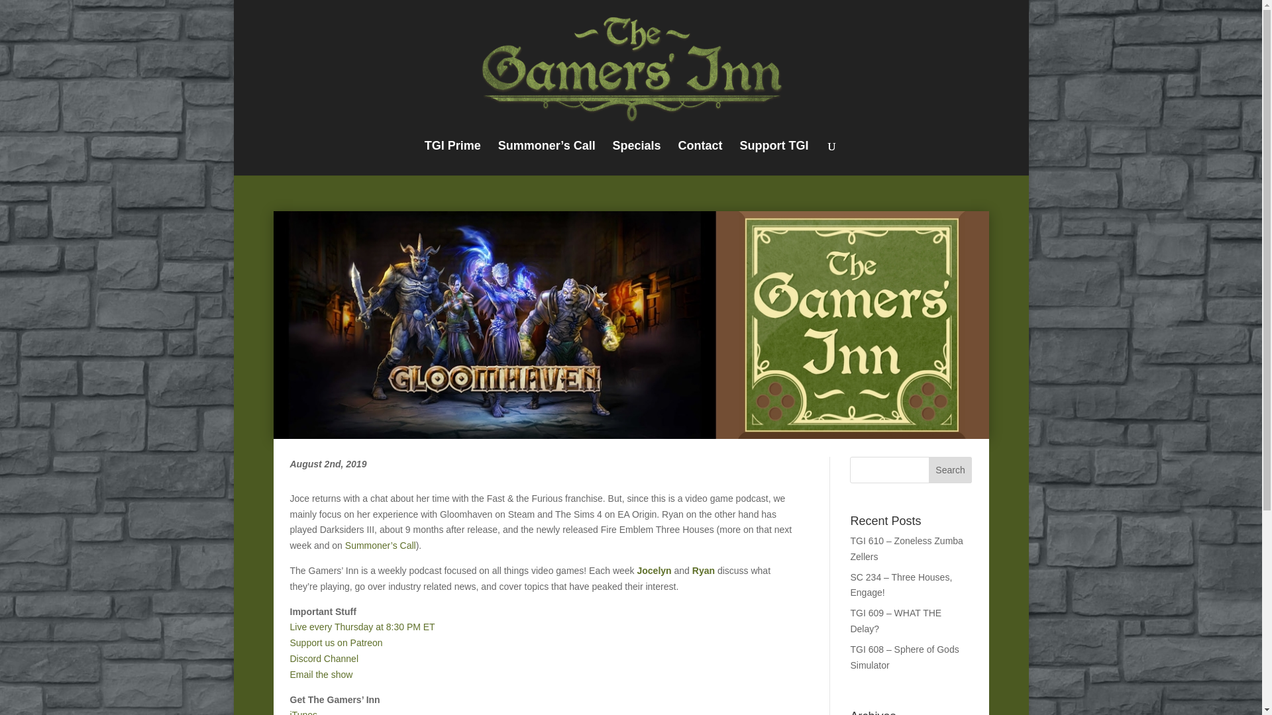  I want to click on Ryan, so click(704, 571).